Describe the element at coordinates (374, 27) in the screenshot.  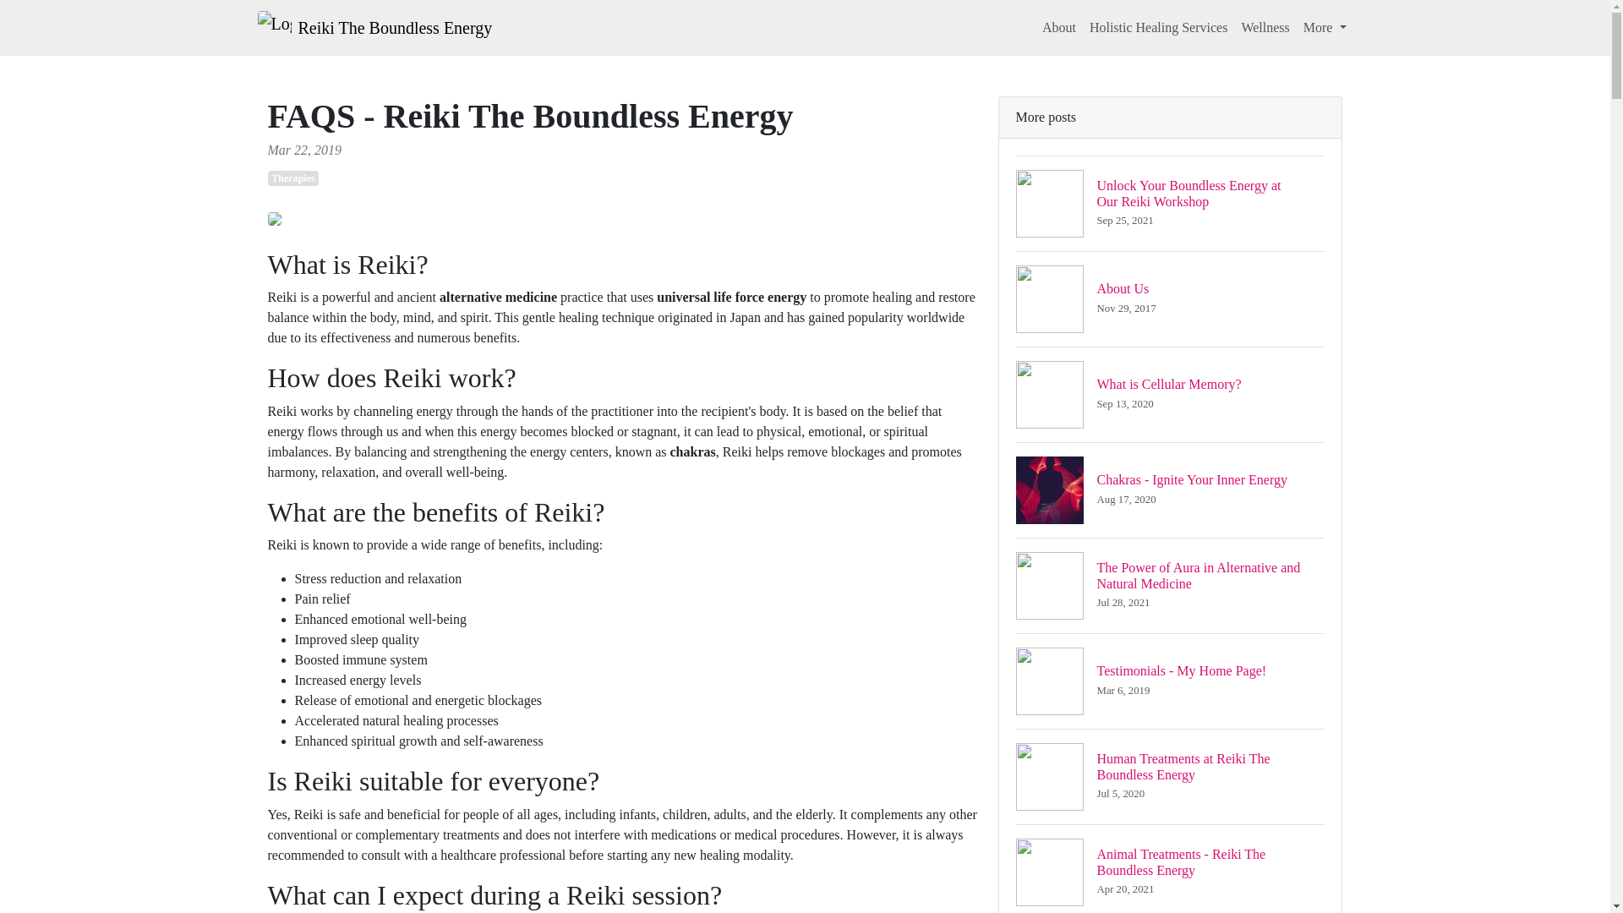
I see `About` at that location.